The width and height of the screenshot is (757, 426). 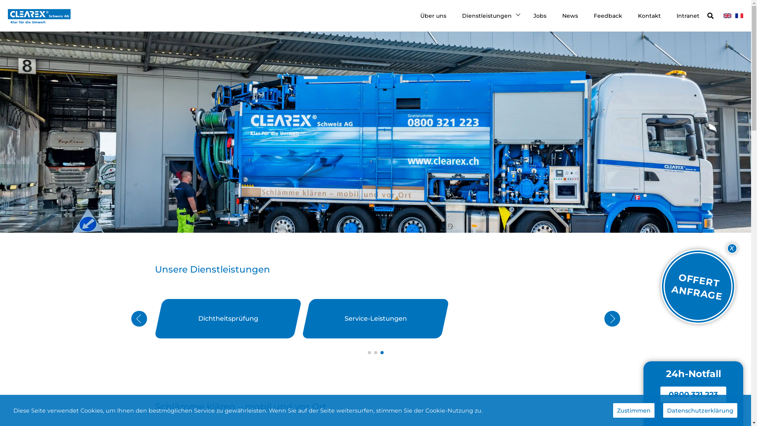 I want to click on Kontakt, so click(x=649, y=16).